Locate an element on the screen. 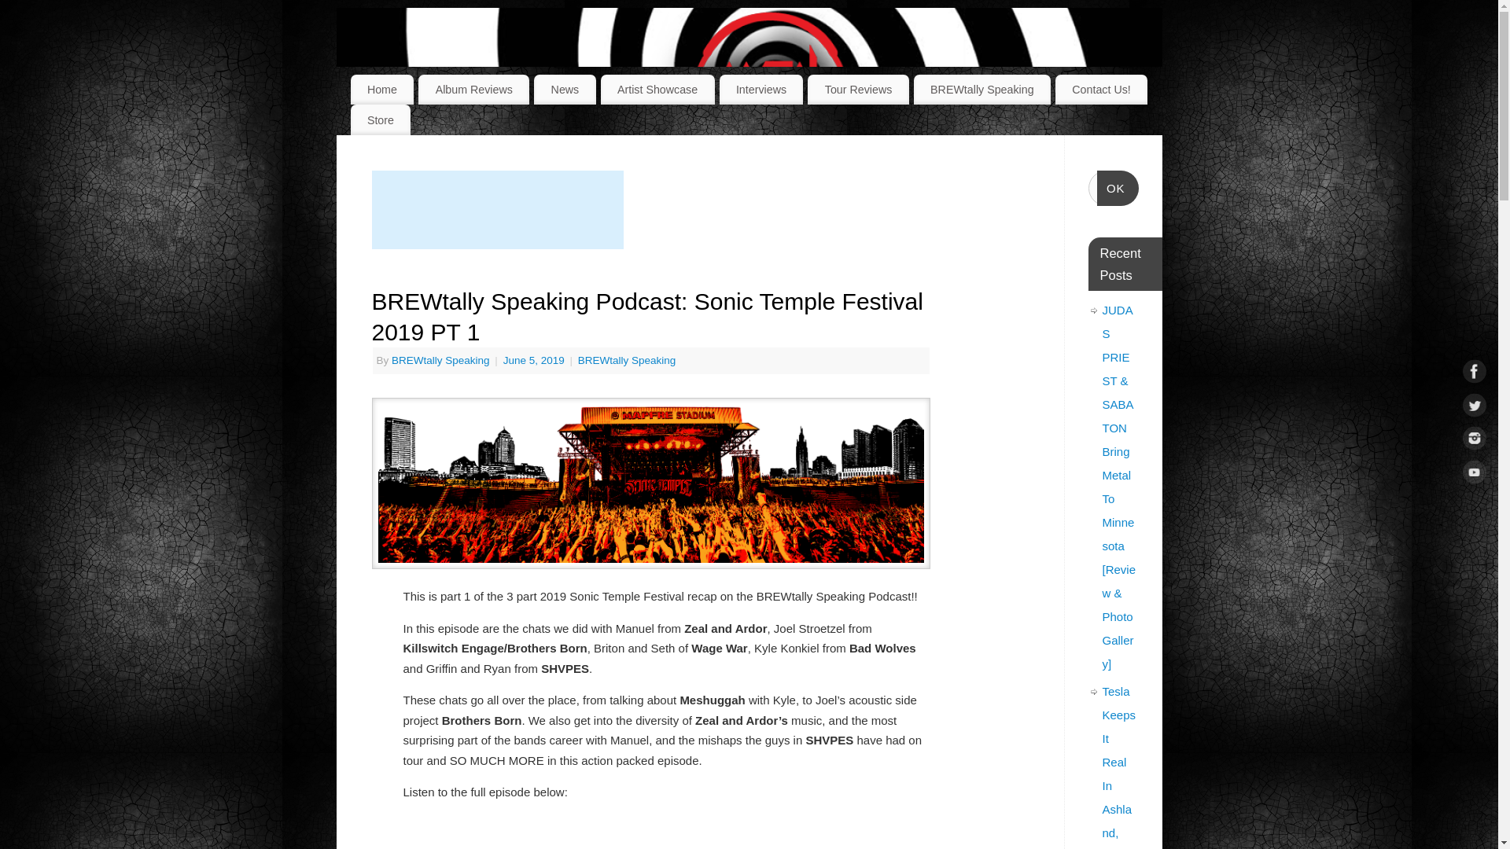  Sonic Temple 2019 Part 1 by BREWtally Speaking Podcast is located at coordinates (650, 832).